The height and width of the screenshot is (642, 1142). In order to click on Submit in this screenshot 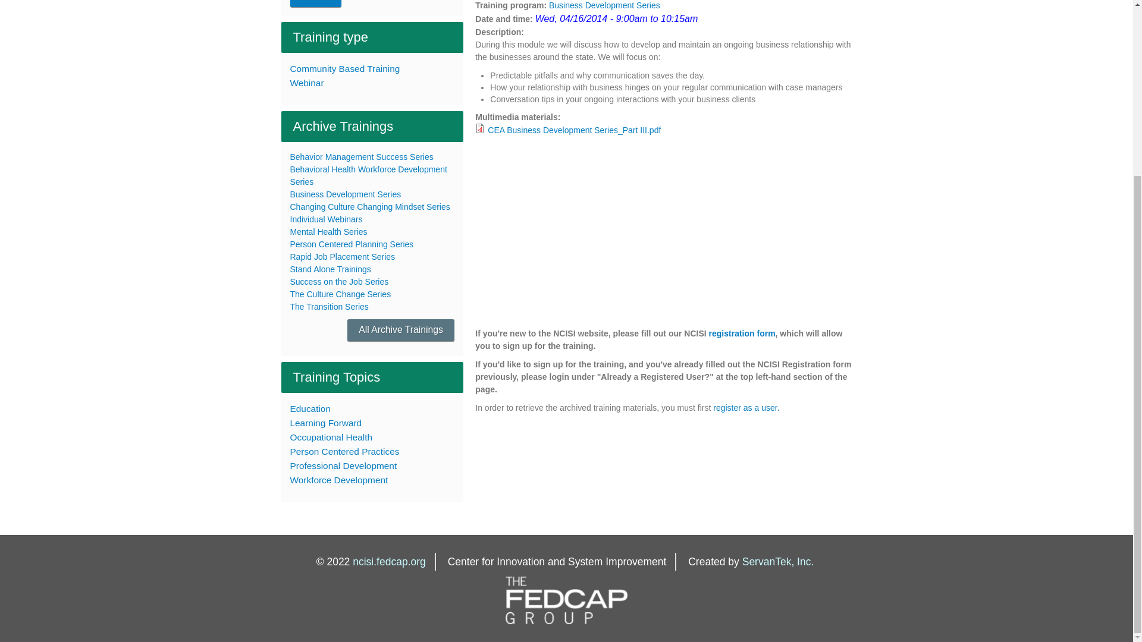, I will do `click(315, 4)`.